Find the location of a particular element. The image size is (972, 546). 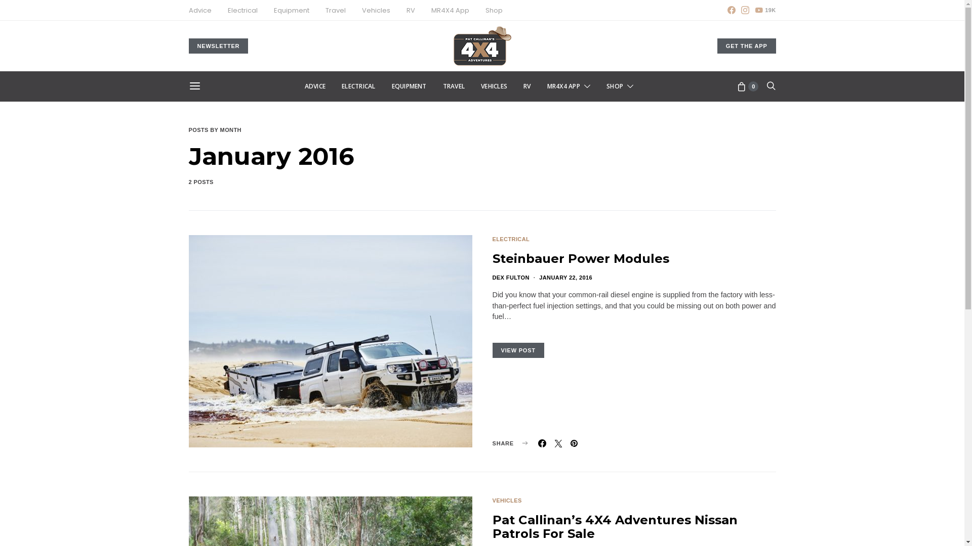

ELECTRICAL is located at coordinates (511, 239).